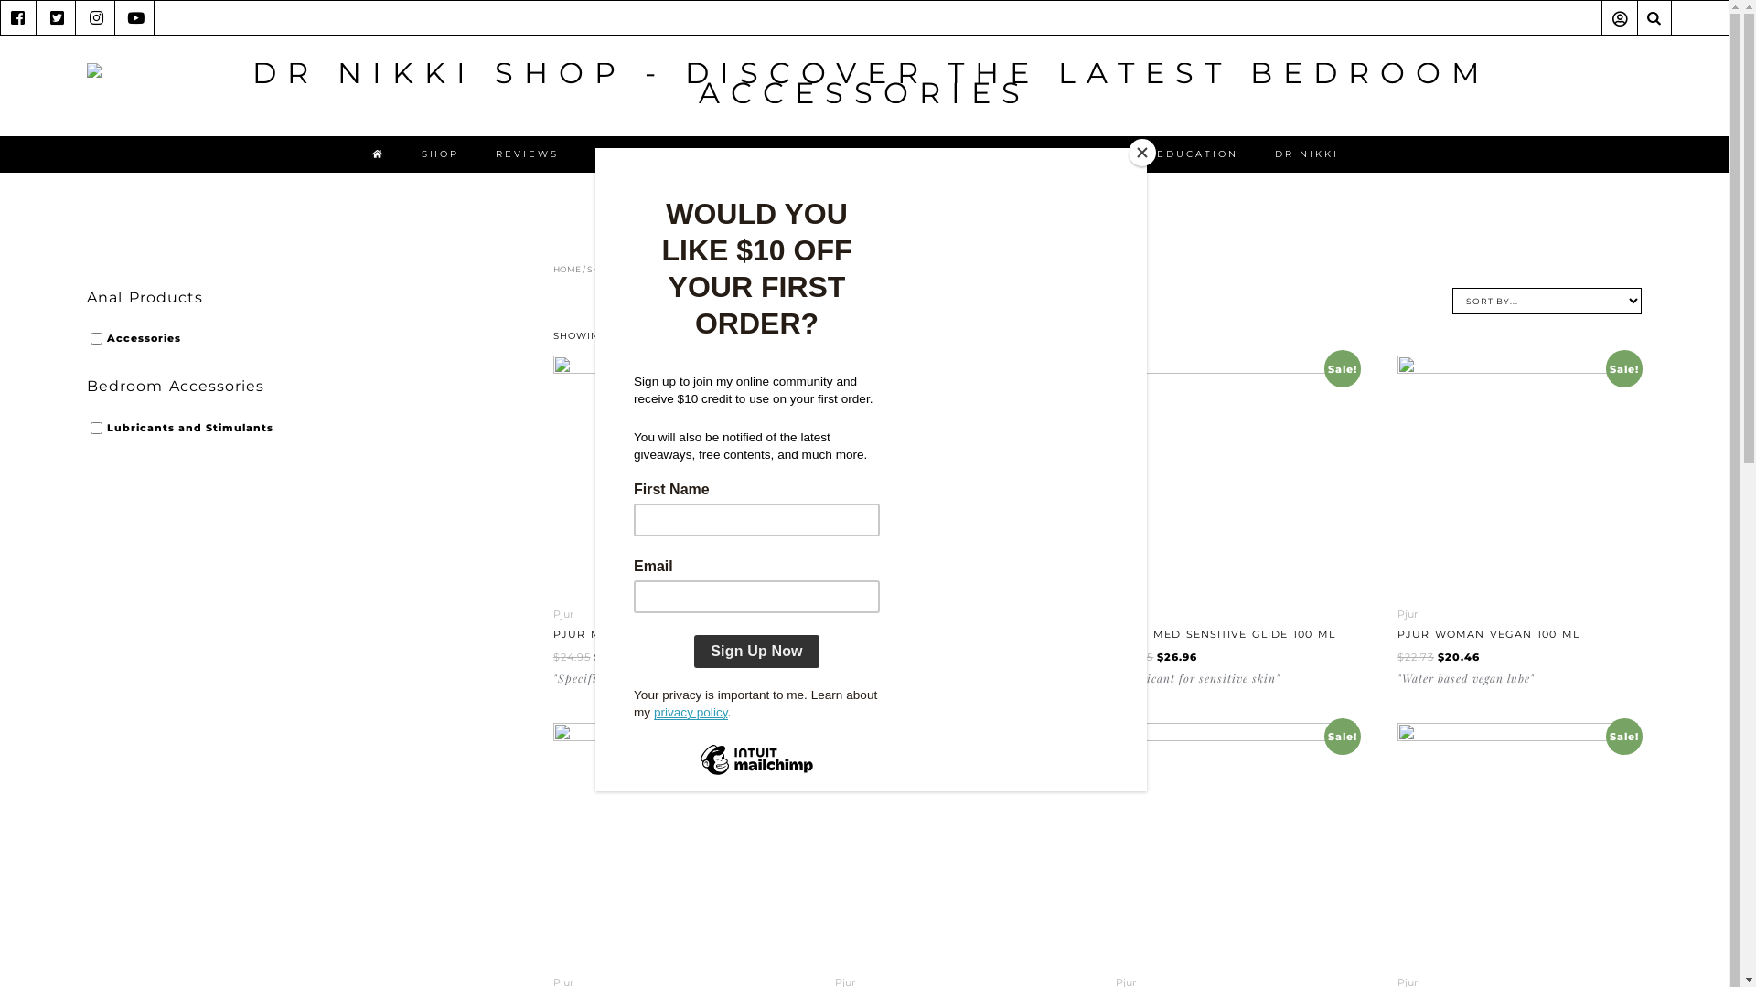 This screenshot has width=1756, height=987. What do you see at coordinates (1126, 614) in the screenshot?
I see `Pjur` at bounding box center [1126, 614].